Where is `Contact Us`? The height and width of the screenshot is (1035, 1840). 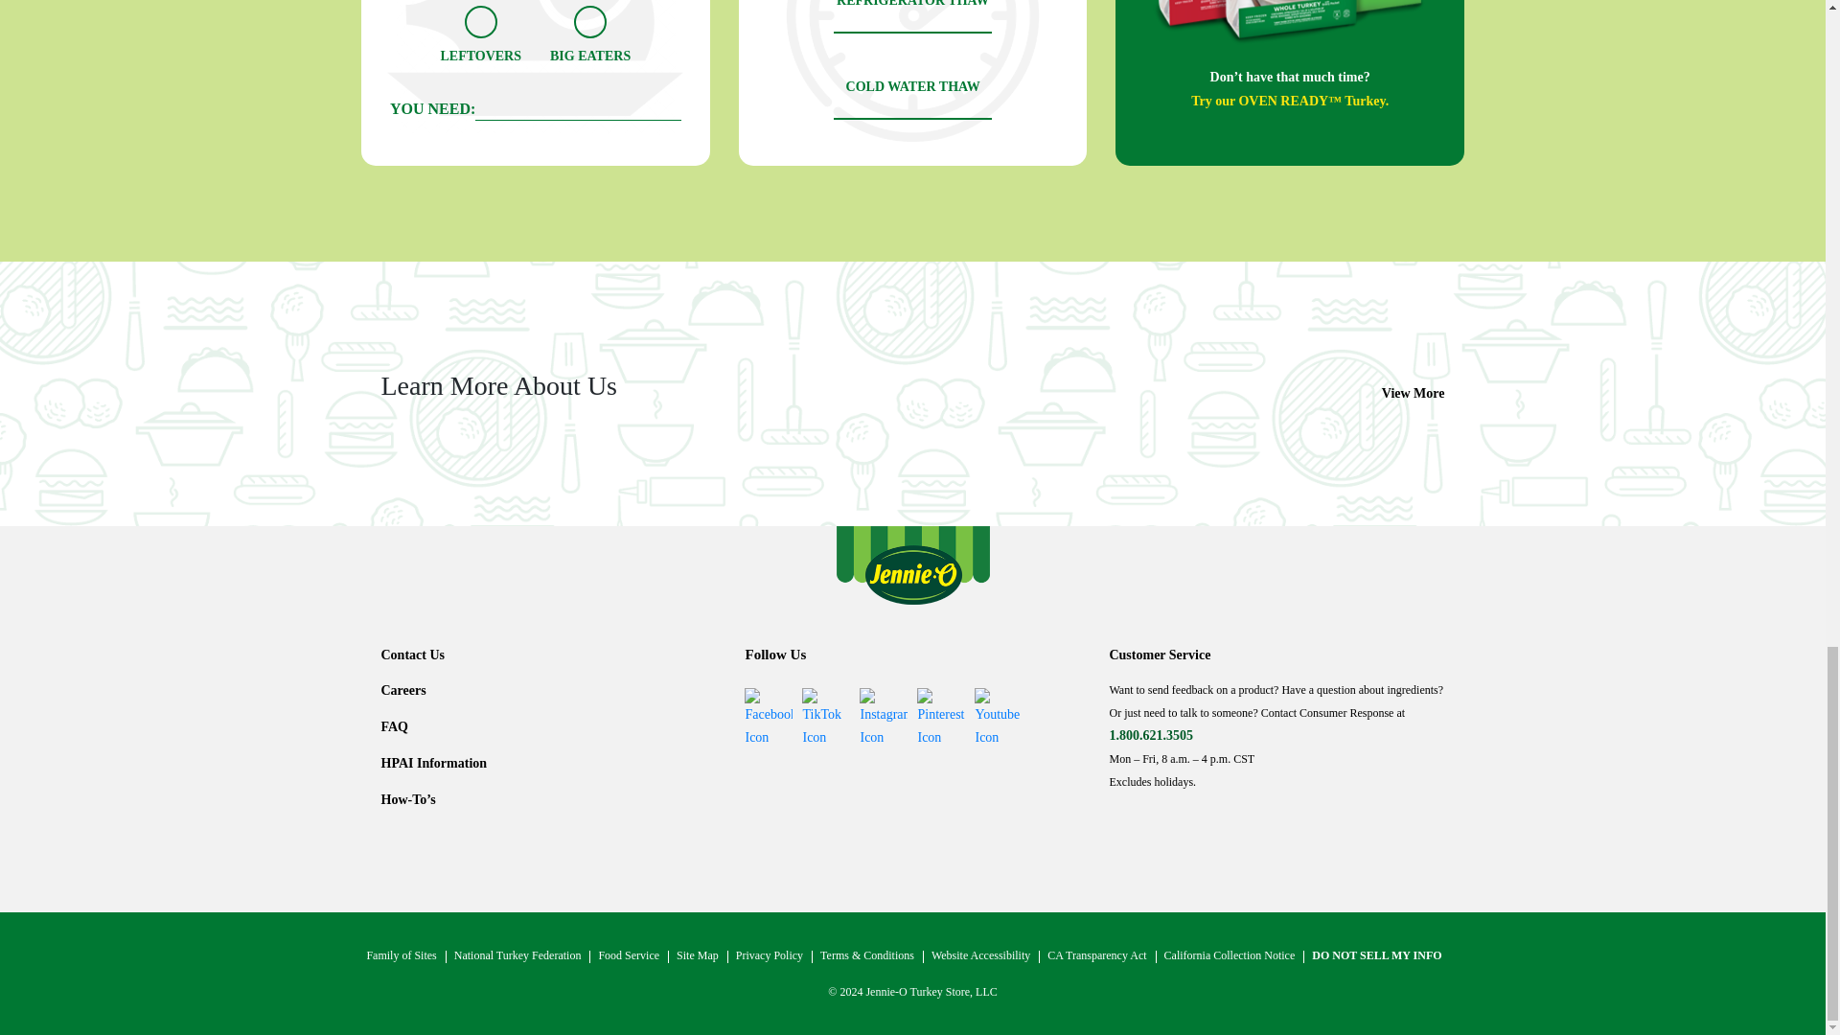 Contact Us is located at coordinates (412, 655).